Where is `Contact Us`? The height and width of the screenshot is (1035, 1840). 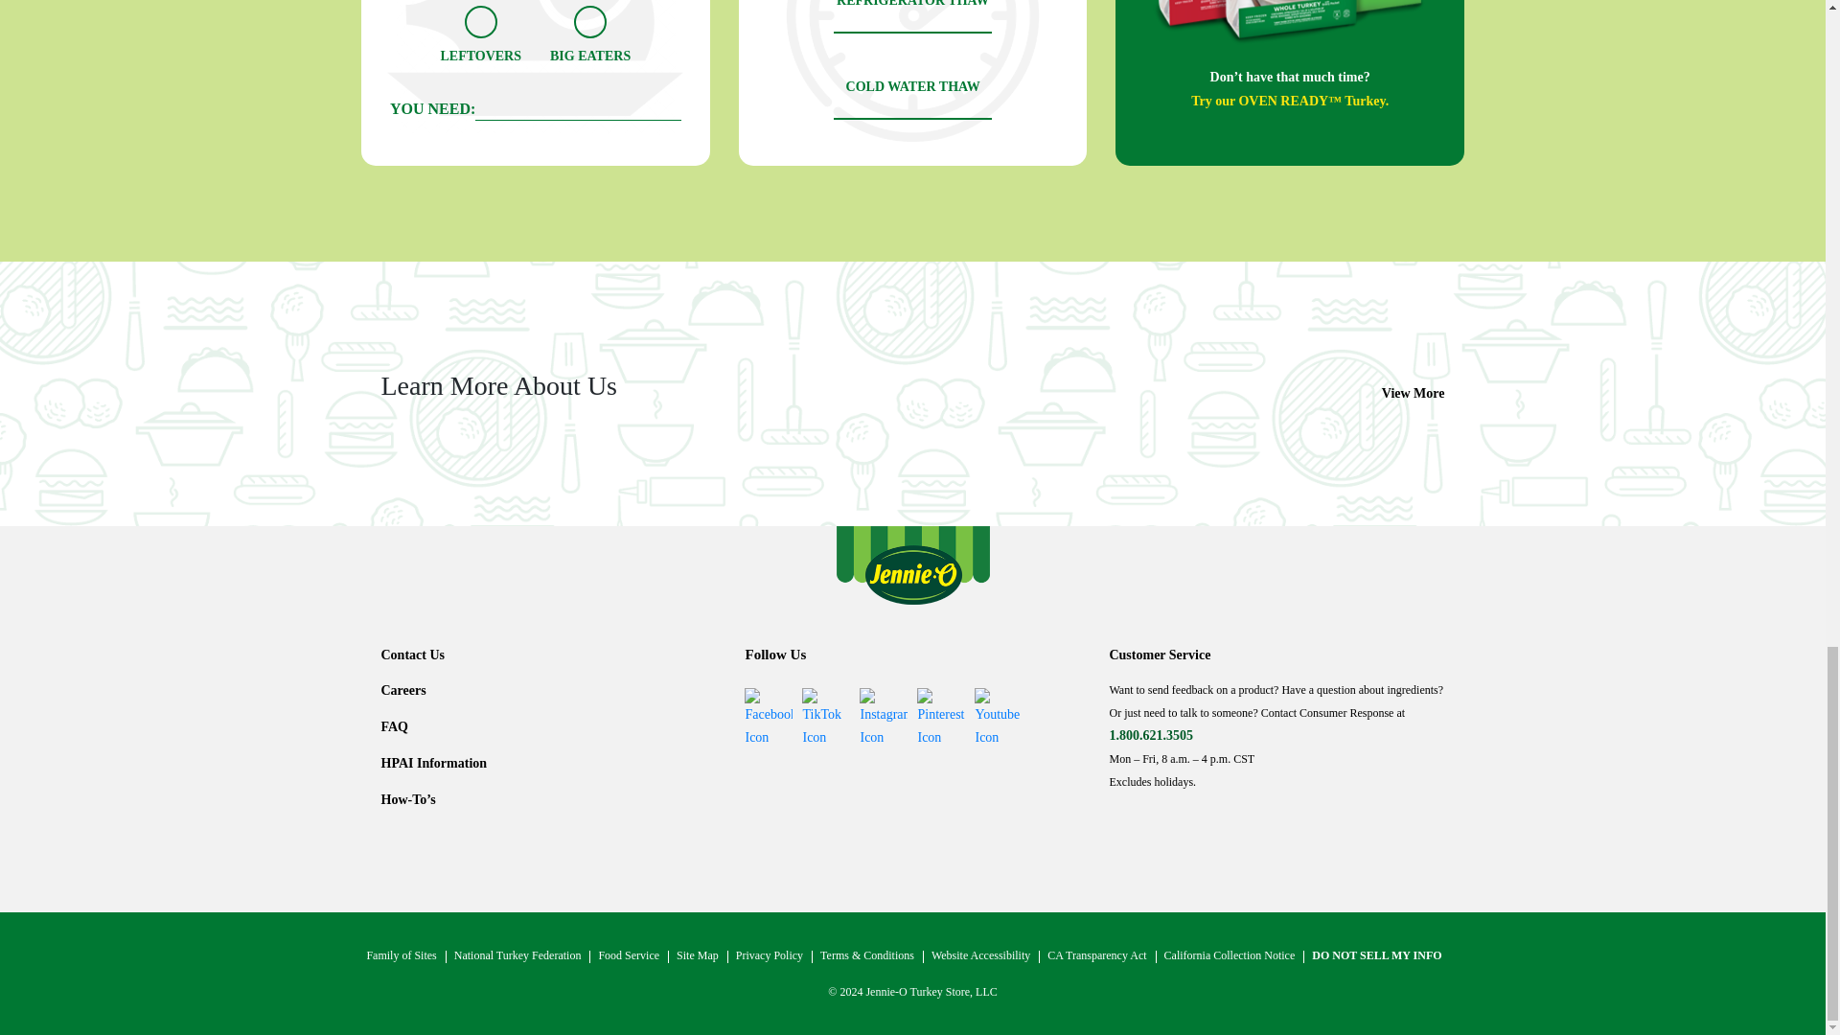 Contact Us is located at coordinates (412, 655).